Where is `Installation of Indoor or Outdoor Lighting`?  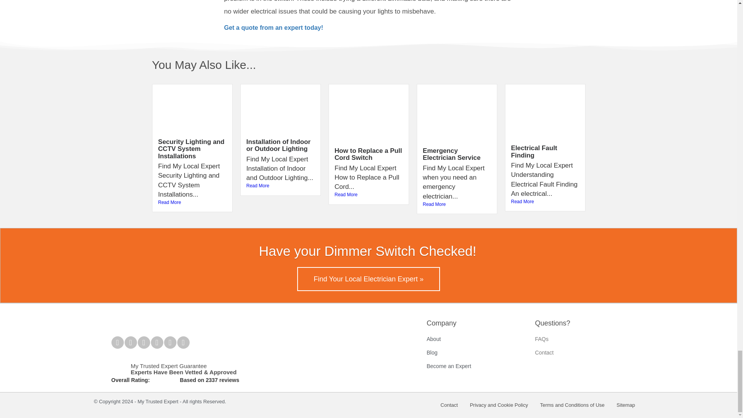 Installation of Indoor or Outdoor Lighting is located at coordinates (278, 146).